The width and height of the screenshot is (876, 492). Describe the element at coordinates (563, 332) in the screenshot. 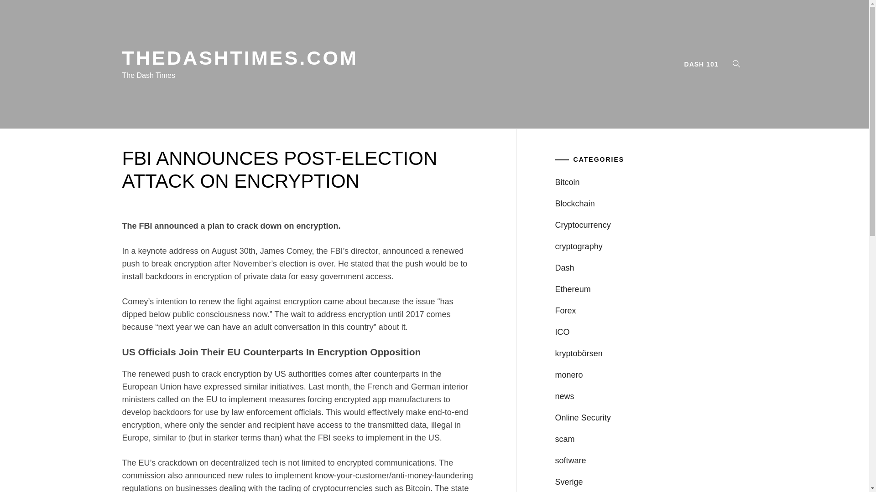

I see `ICO` at that location.